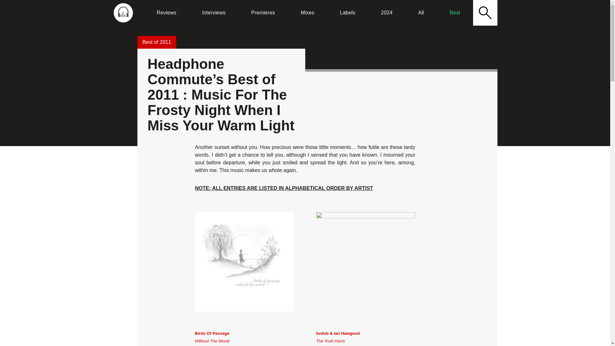 The image size is (615, 346). I want to click on Premieres, so click(421, 13).